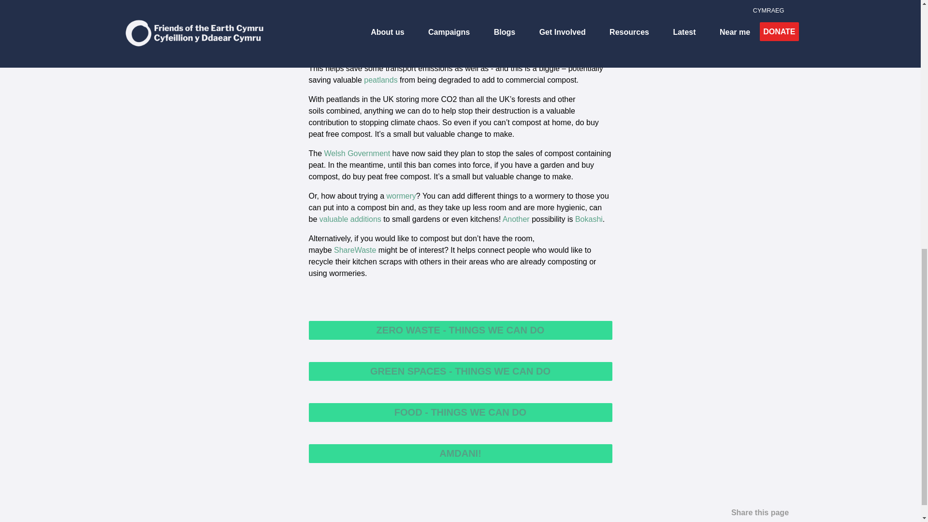 The width and height of the screenshot is (928, 522). Describe the element at coordinates (357, 153) in the screenshot. I see `Welsh Government` at that location.